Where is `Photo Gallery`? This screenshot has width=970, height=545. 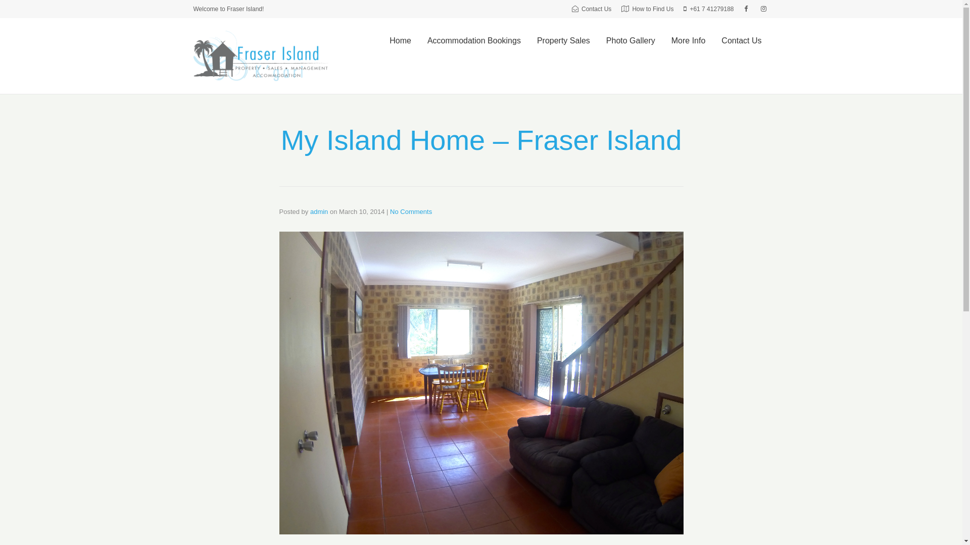
Photo Gallery is located at coordinates (630, 41).